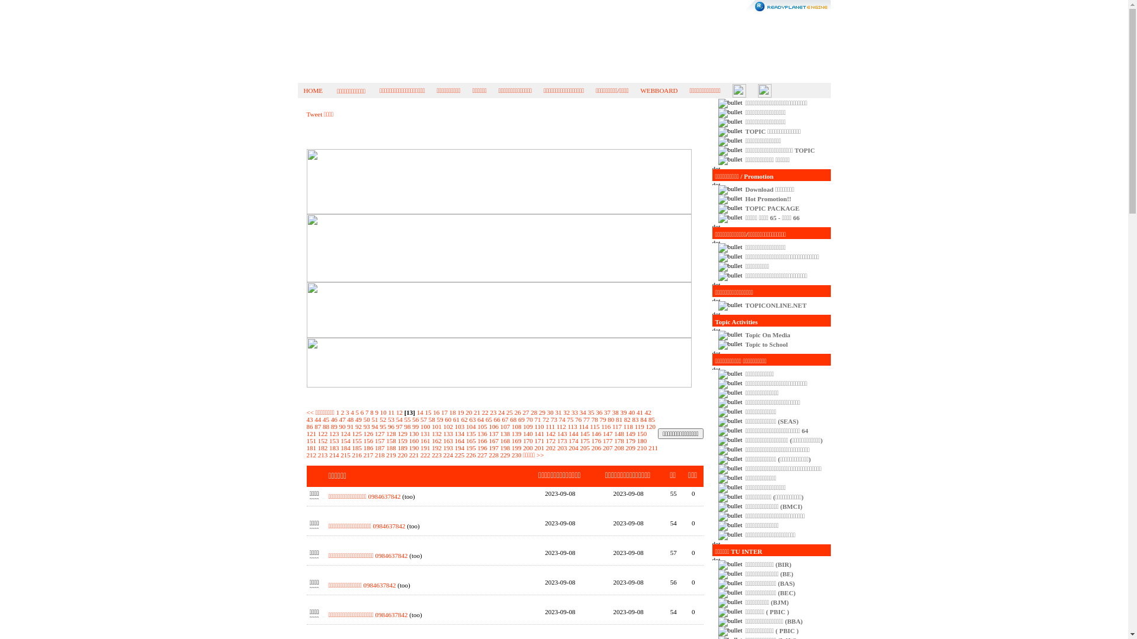 Image resolution: width=1137 pixels, height=639 pixels. I want to click on WEBBOARD, so click(660, 91).